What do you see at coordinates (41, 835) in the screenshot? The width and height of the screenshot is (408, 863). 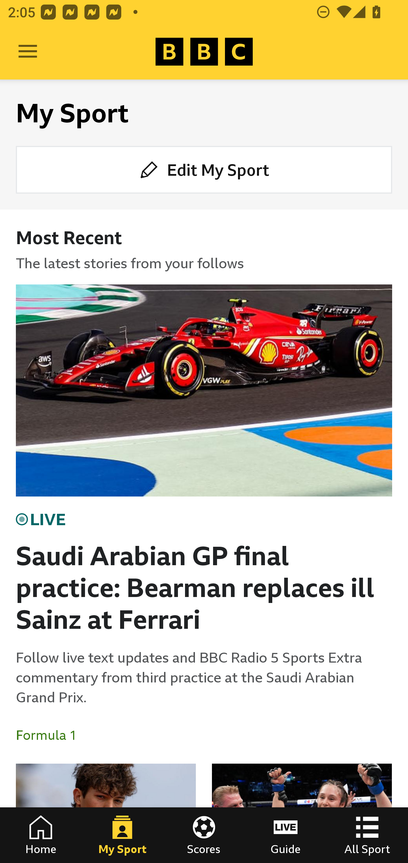 I see `Home` at bounding box center [41, 835].